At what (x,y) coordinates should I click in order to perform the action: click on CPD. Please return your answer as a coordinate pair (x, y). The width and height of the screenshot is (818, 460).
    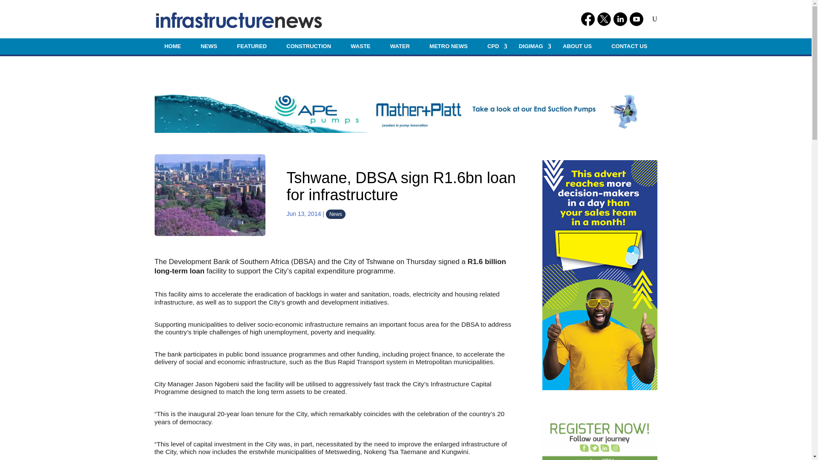
    Looking at the image, I should click on (493, 46).